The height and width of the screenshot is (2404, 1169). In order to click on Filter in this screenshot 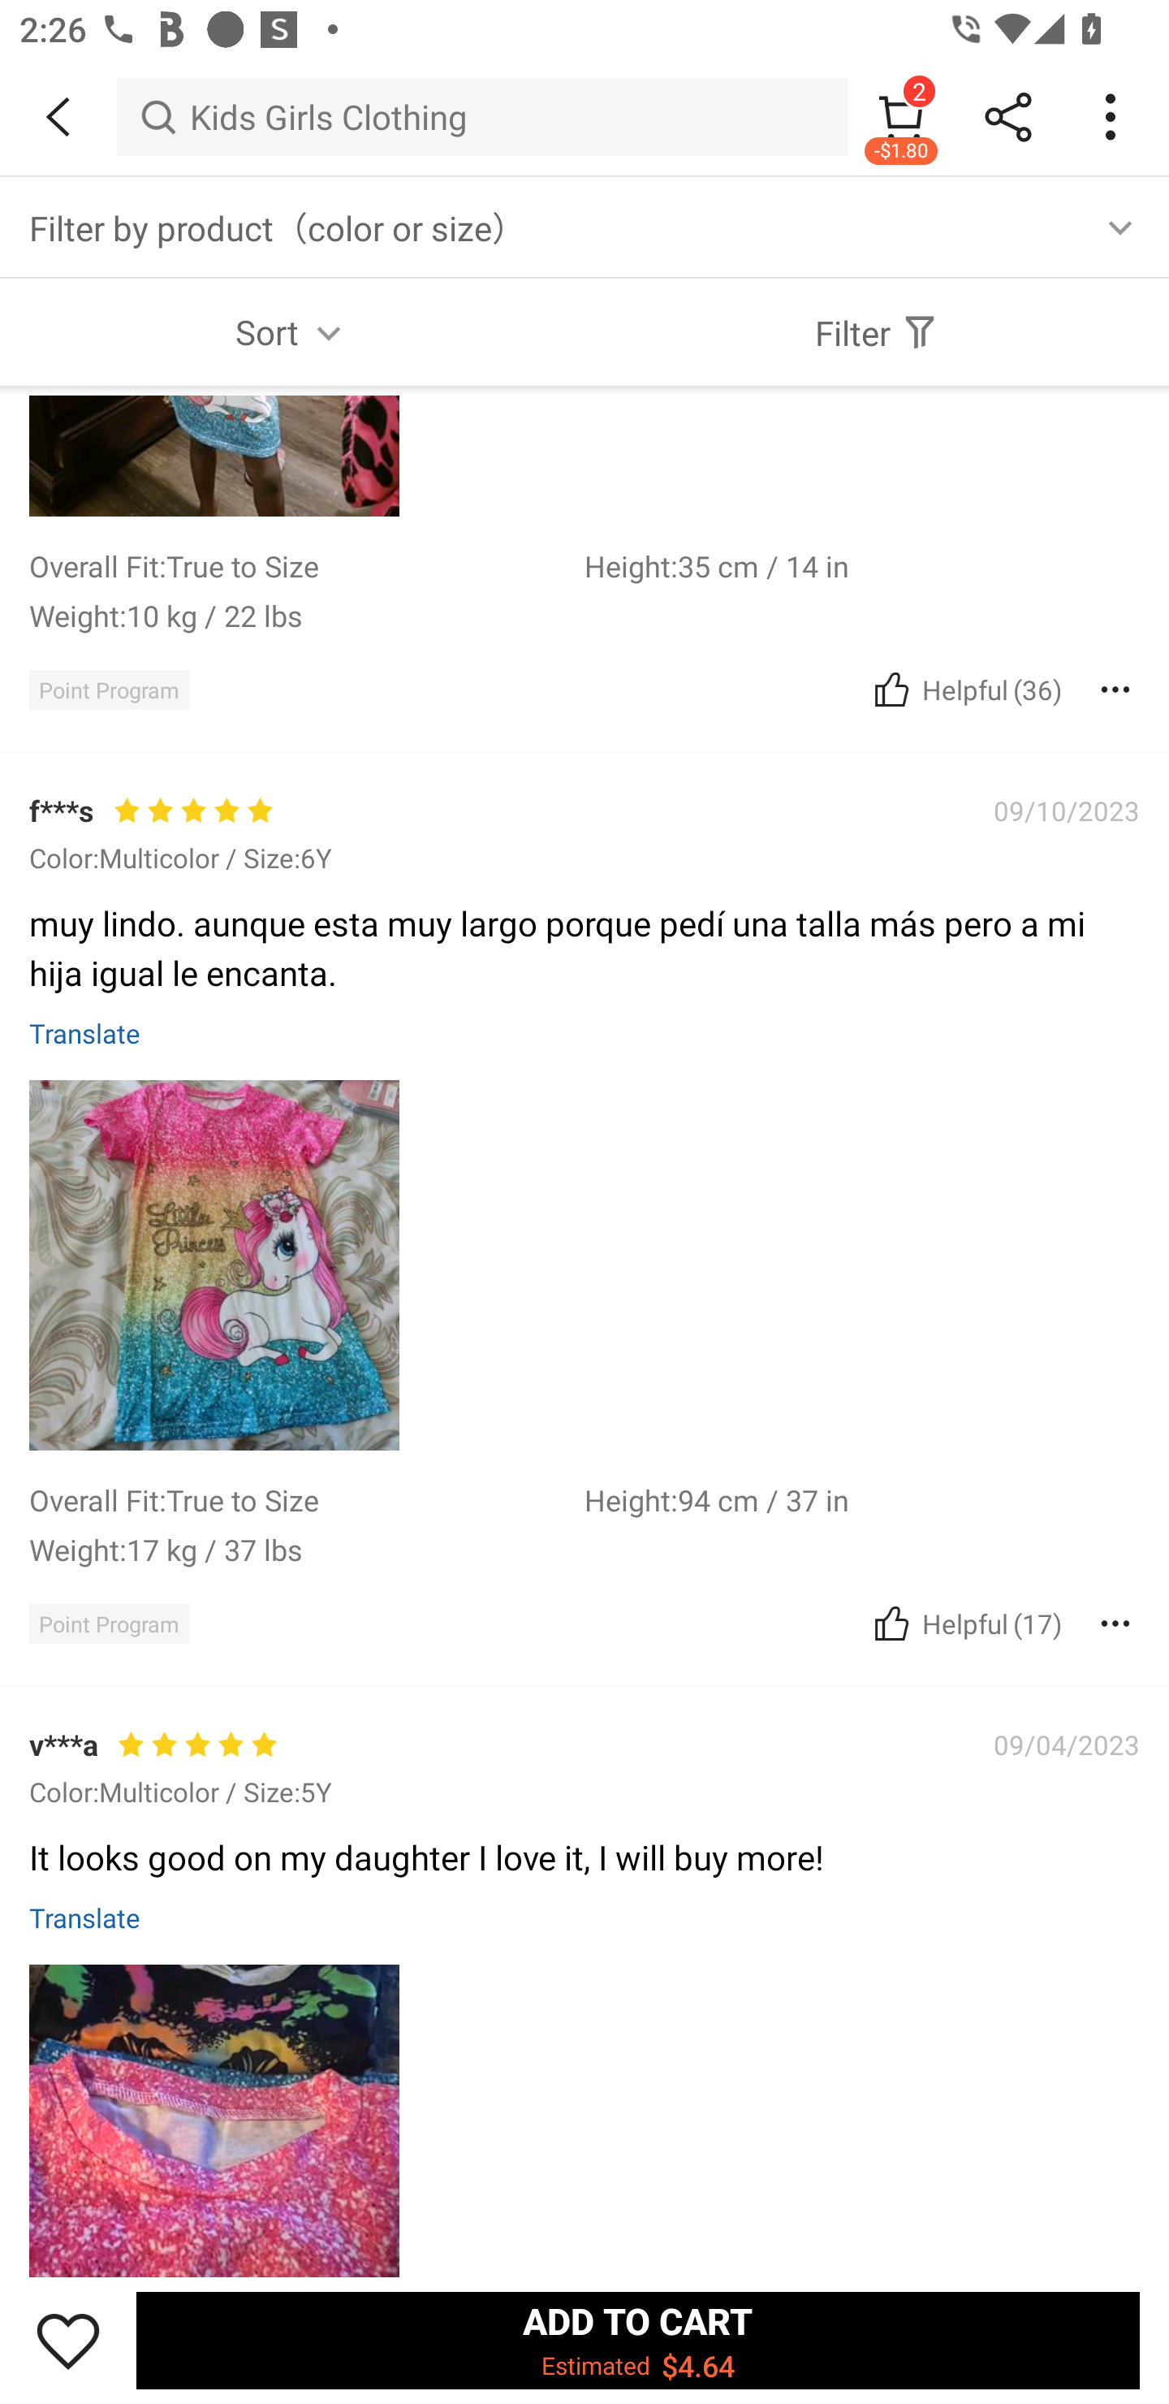, I will do `click(877, 331)`.